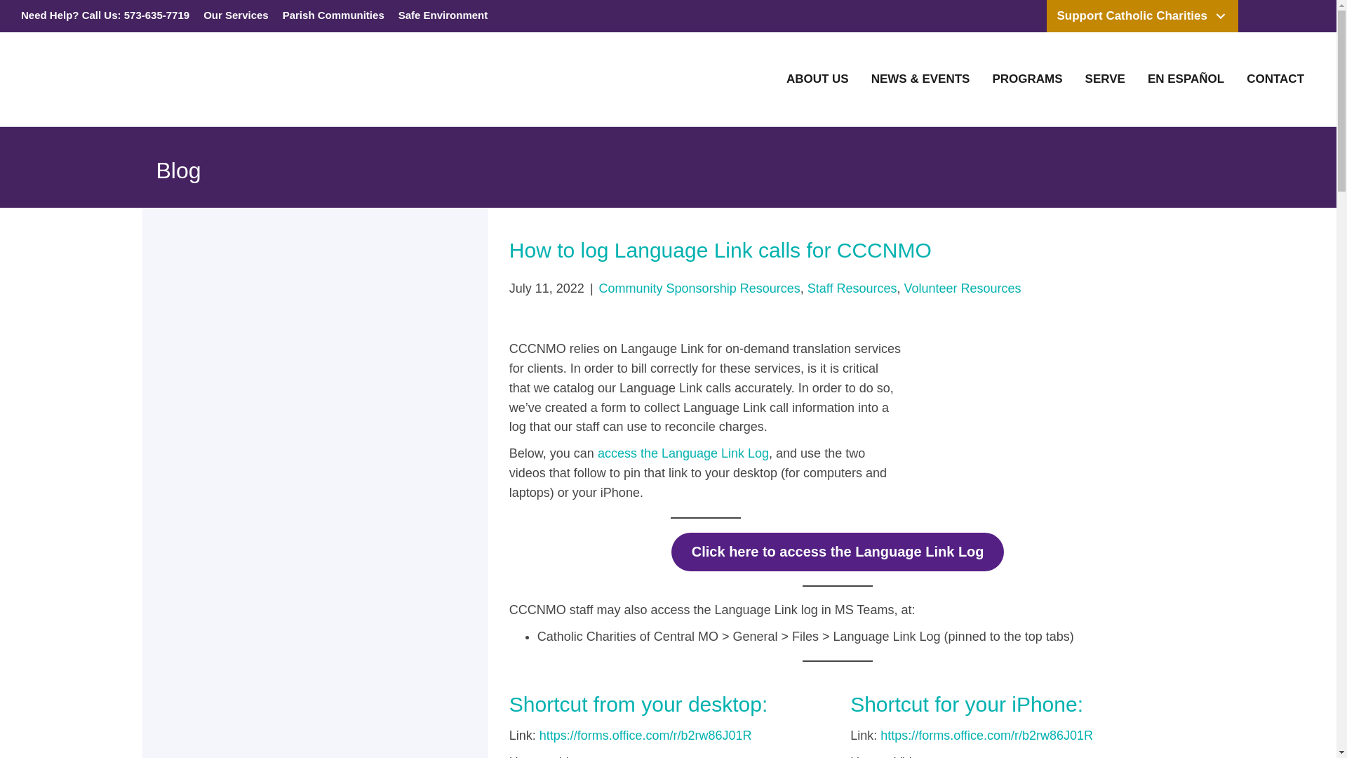  What do you see at coordinates (334, 15) in the screenshot?
I see `Parish Communities` at bounding box center [334, 15].